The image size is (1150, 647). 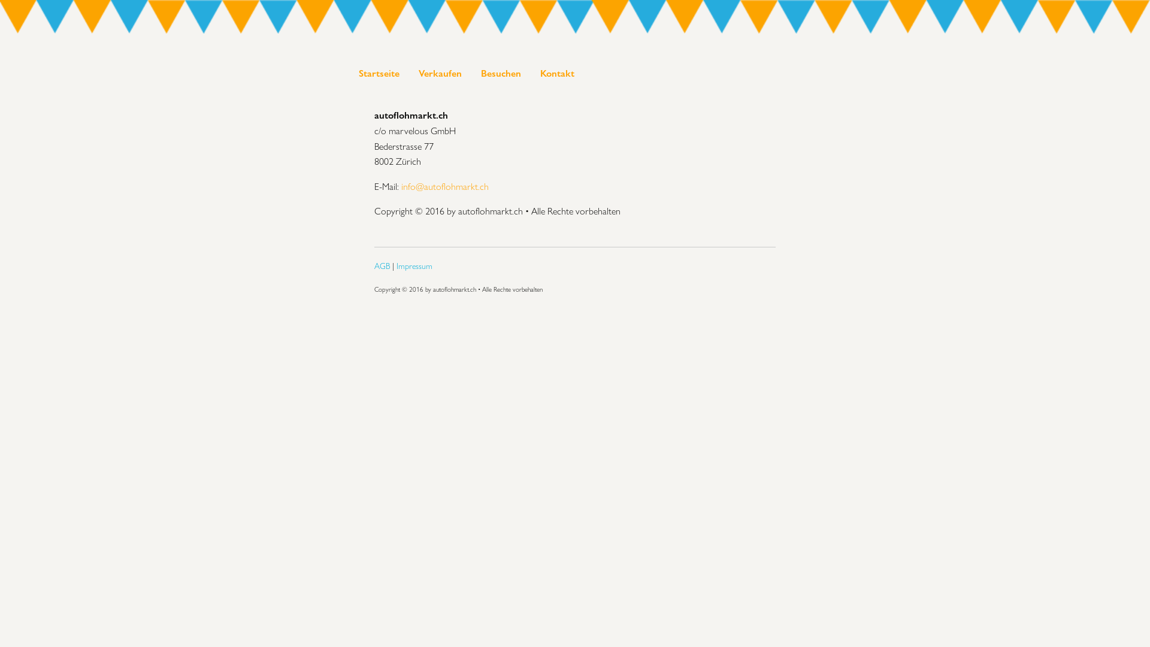 I want to click on info@autoflohmarkt.ch, so click(x=445, y=187).